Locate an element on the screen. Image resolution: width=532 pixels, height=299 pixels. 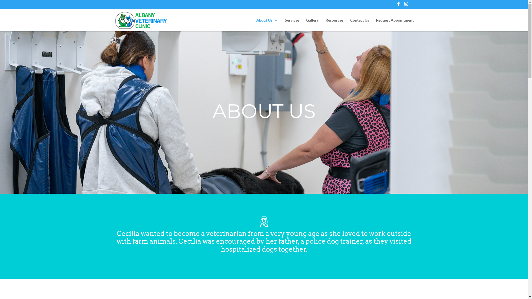
Request Appointment is located at coordinates (395, 25).